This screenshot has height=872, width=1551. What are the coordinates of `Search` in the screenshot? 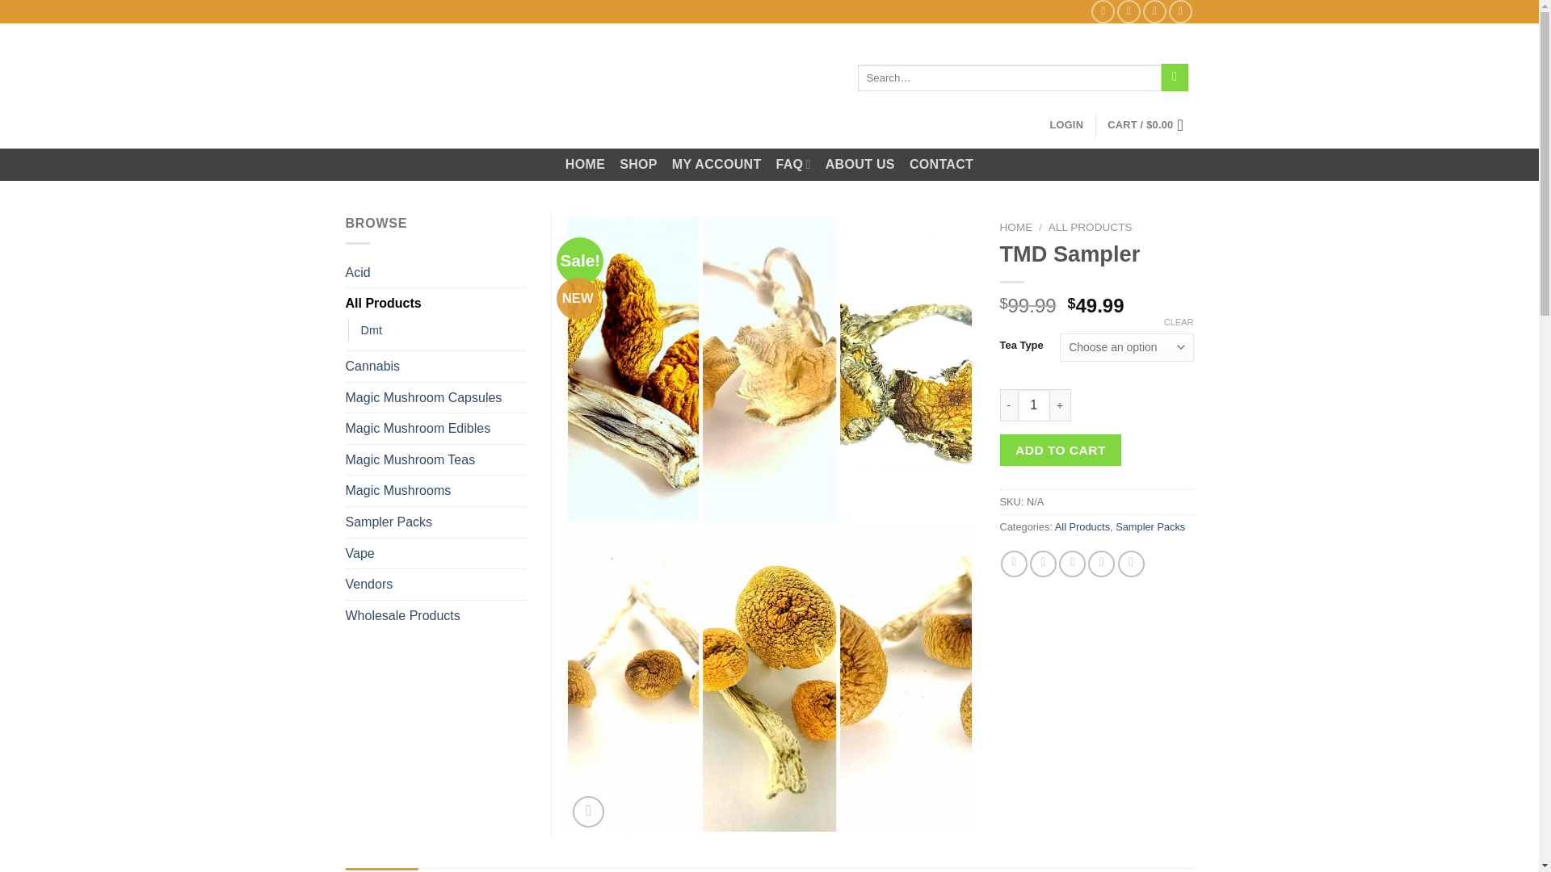 It's located at (1175, 78).